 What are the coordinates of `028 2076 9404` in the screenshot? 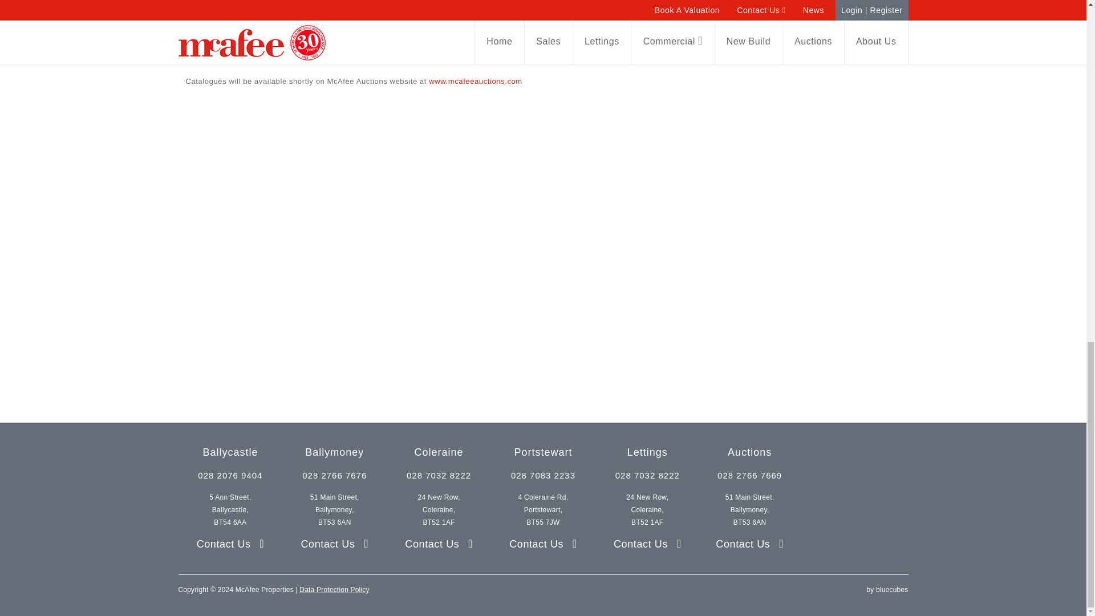 It's located at (230, 475).